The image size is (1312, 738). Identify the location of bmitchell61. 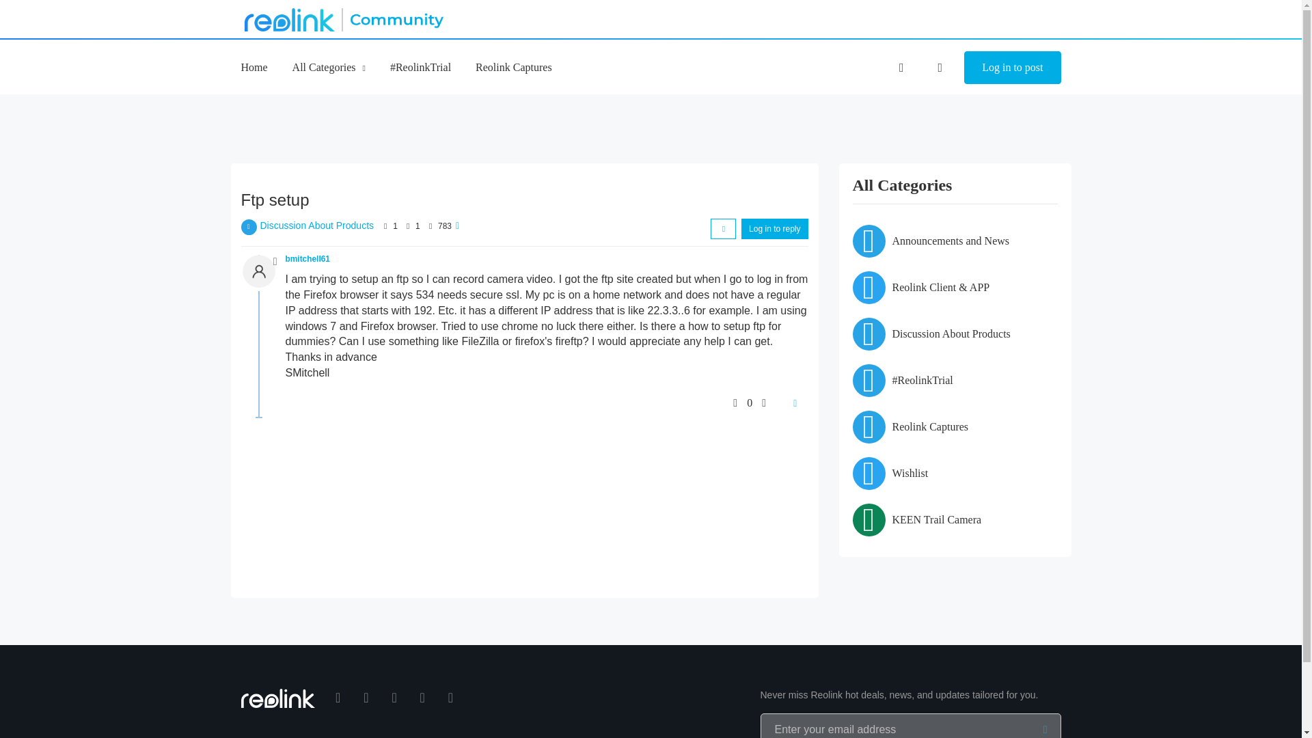
(307, 258).